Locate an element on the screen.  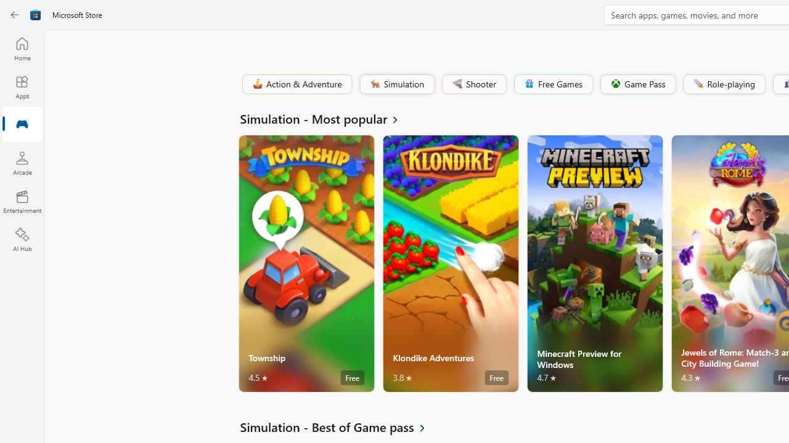
Apps is located at coordinates (22, 87).